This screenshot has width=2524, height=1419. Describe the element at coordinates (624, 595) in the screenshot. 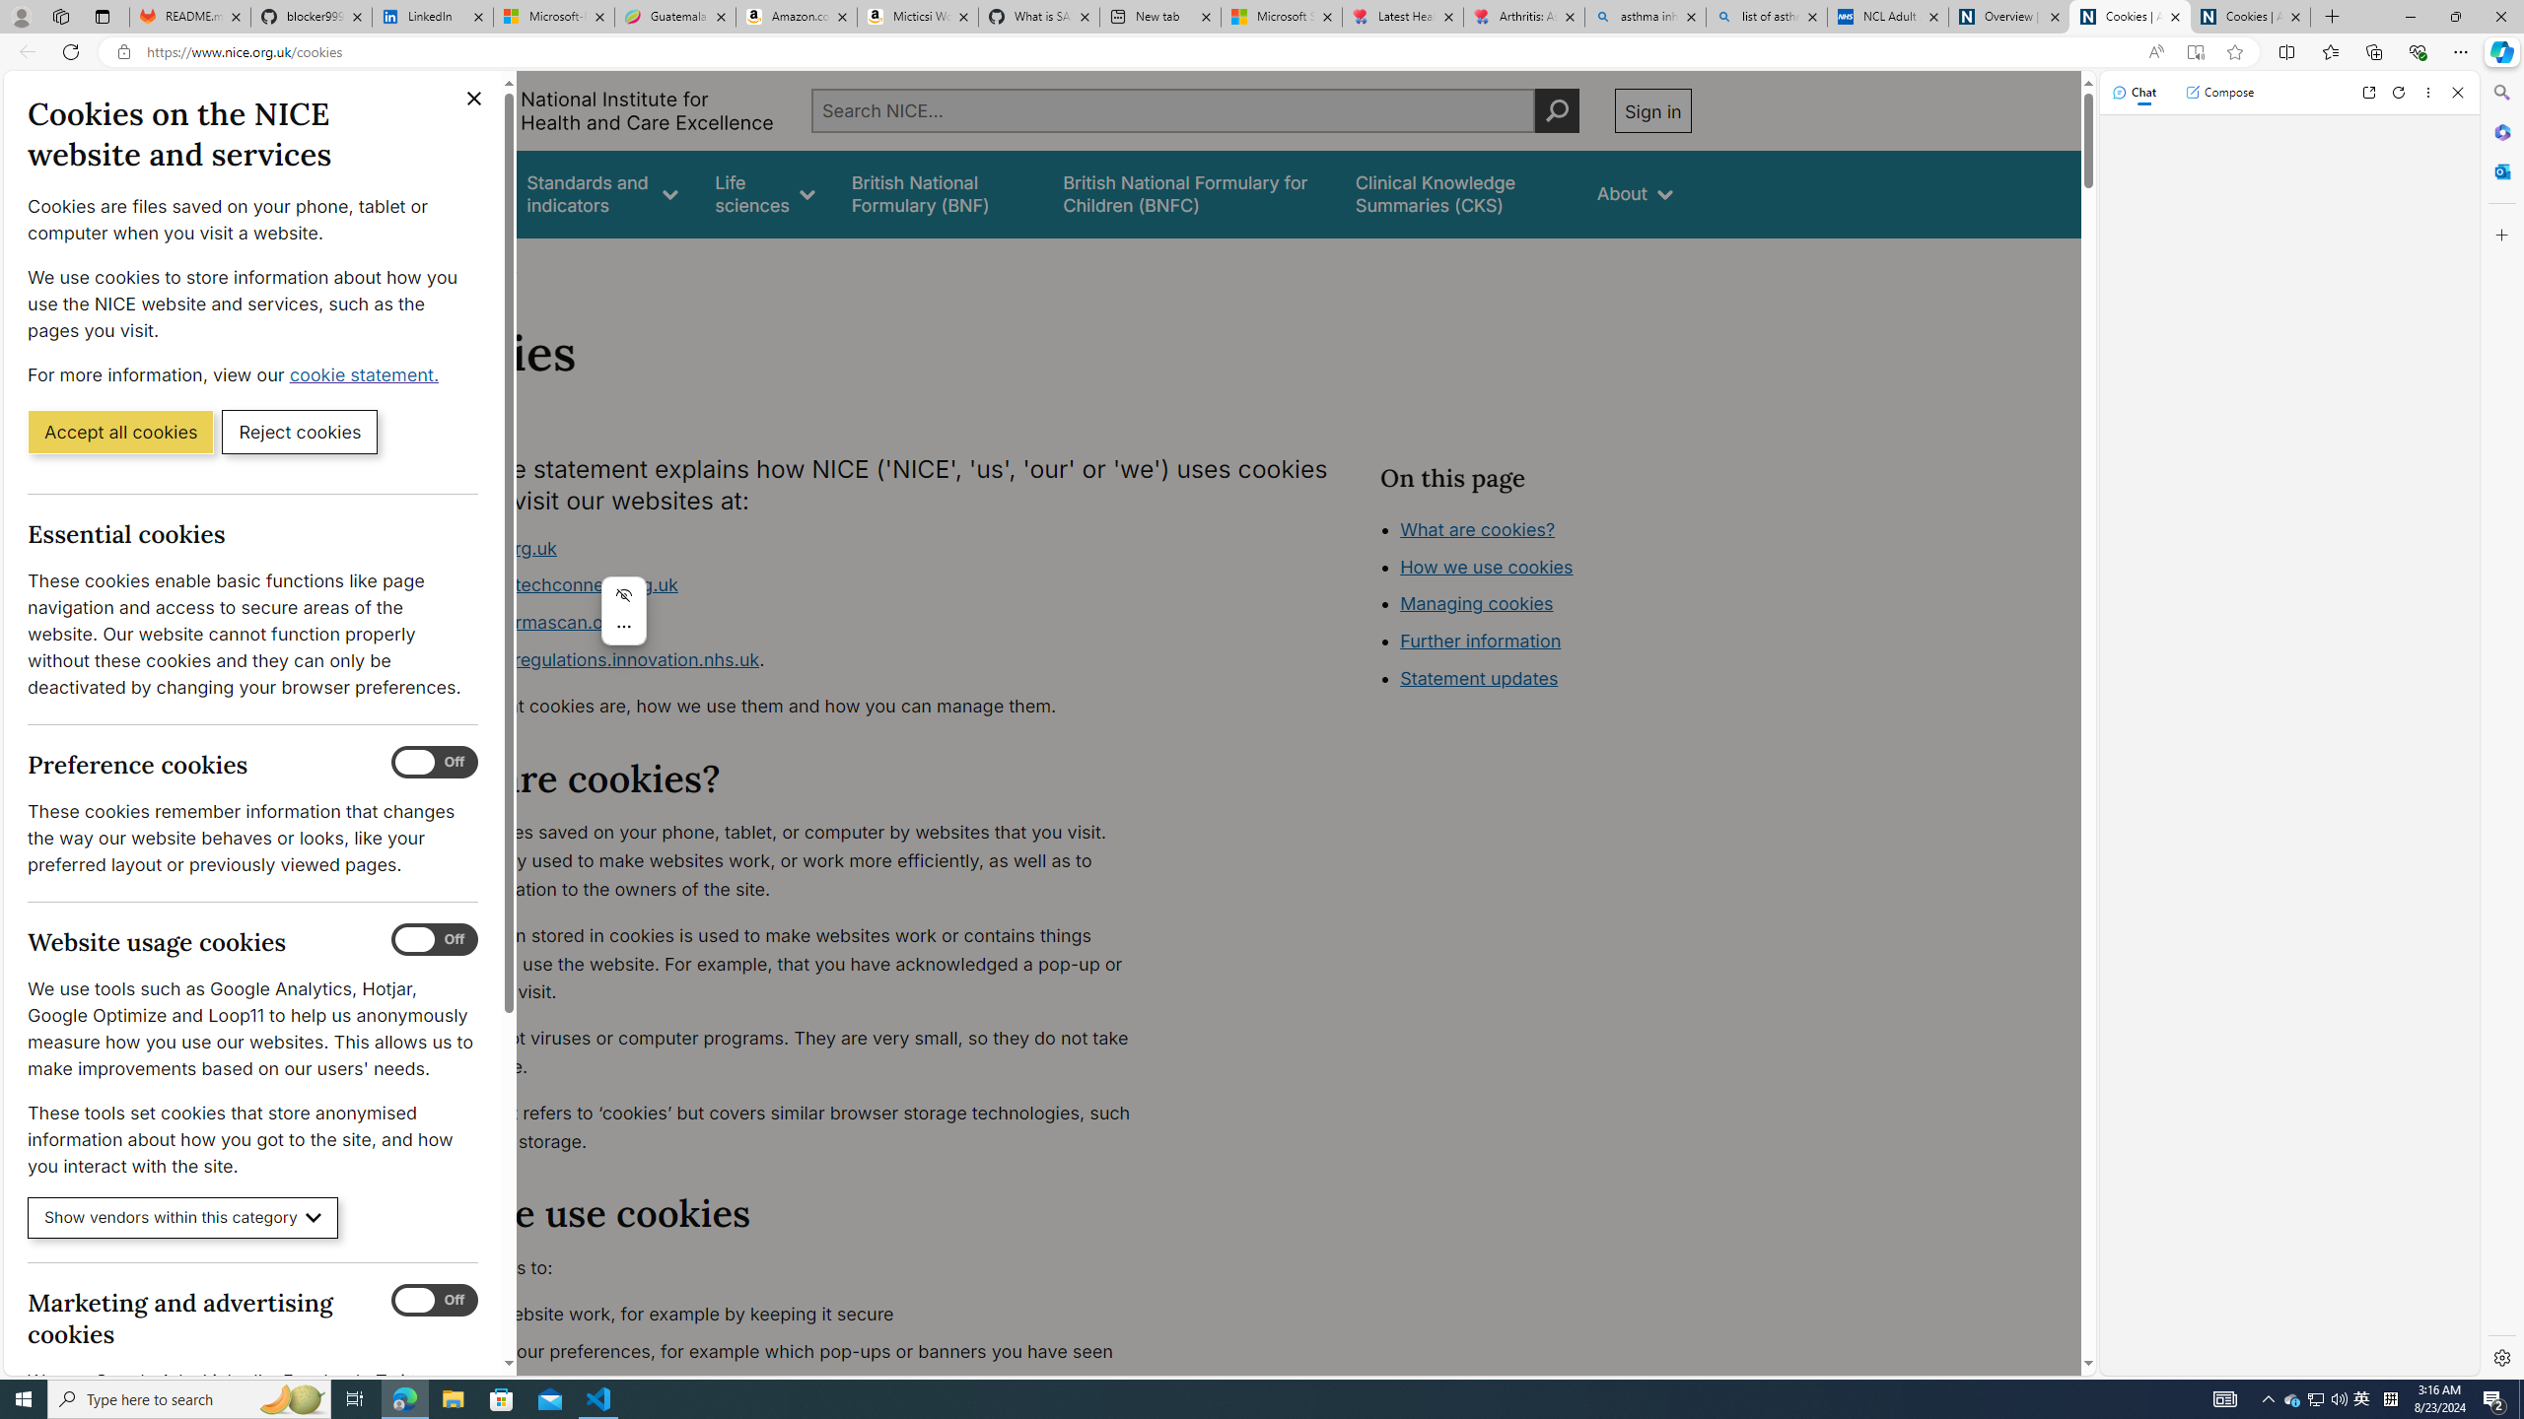

I see `Hide menu` at that location.